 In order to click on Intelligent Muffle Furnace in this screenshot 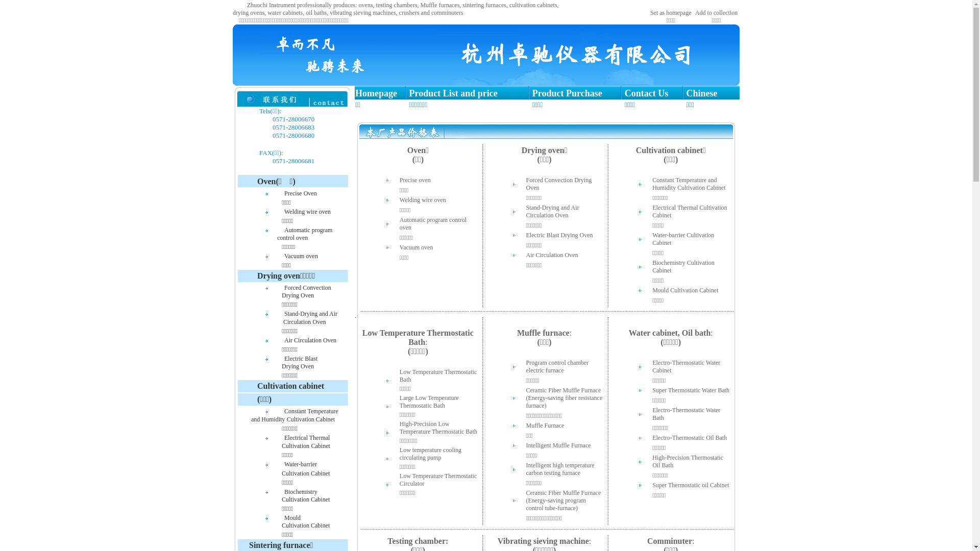, I will do `click(558, 445)`.